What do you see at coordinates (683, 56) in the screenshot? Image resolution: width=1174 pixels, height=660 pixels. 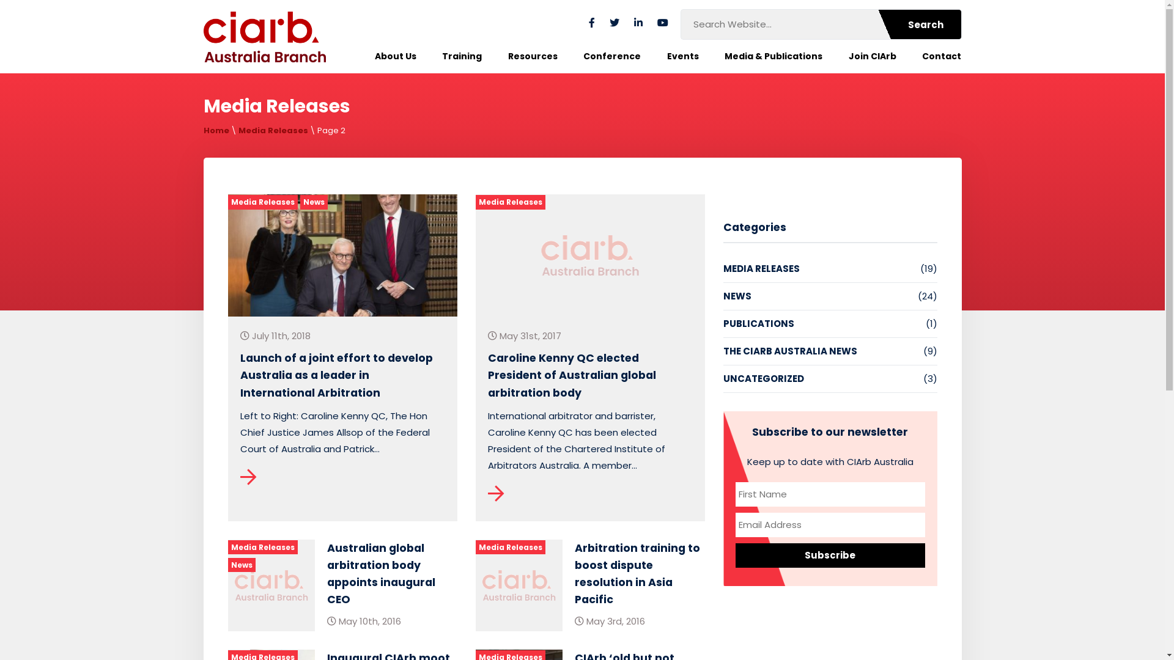 I see `Events` at bounding box center [683, 56].